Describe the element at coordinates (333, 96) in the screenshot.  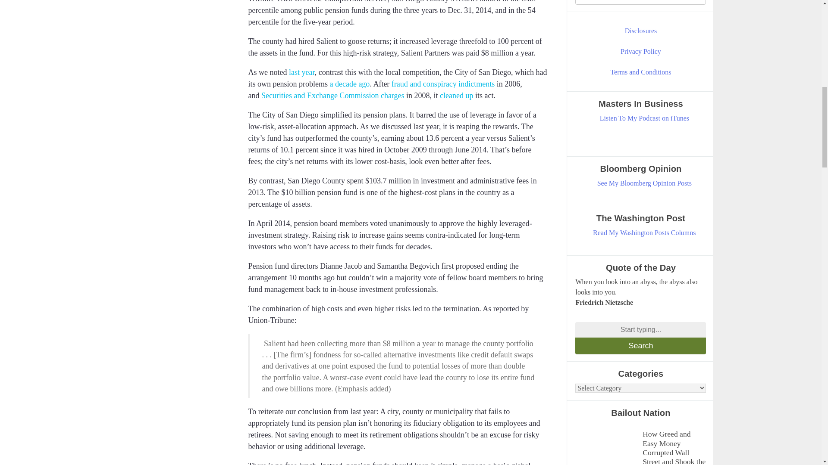
I see `Securities and Exchange Commission charges` at that location.